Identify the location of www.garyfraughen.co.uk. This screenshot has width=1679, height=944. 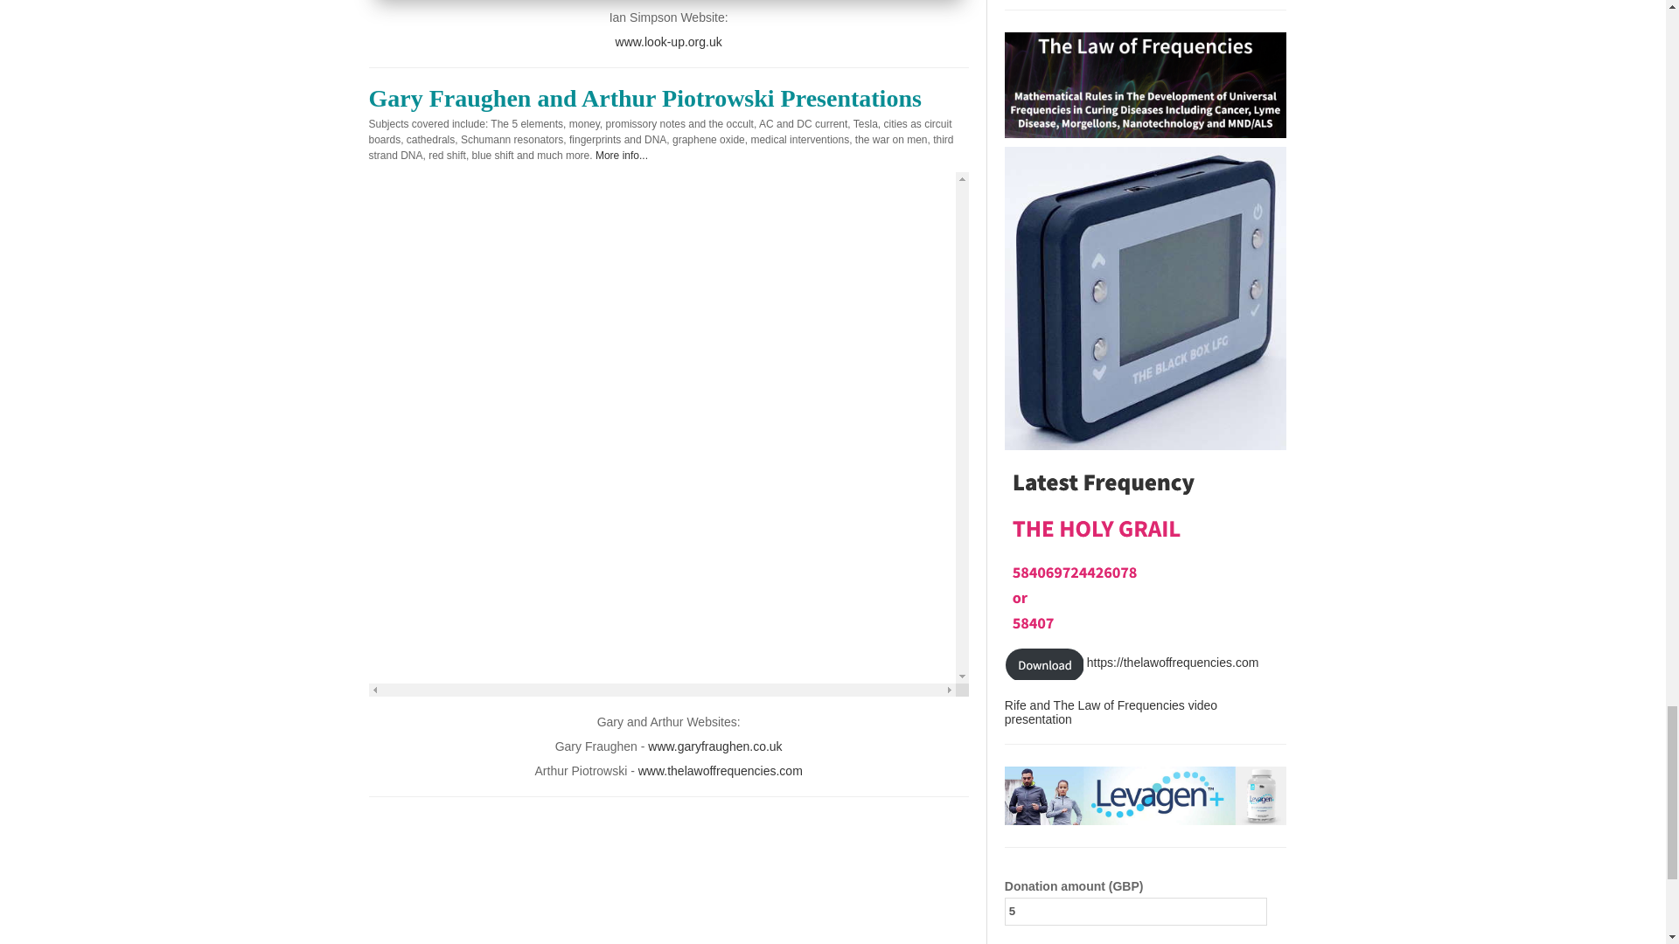
(715, 746).